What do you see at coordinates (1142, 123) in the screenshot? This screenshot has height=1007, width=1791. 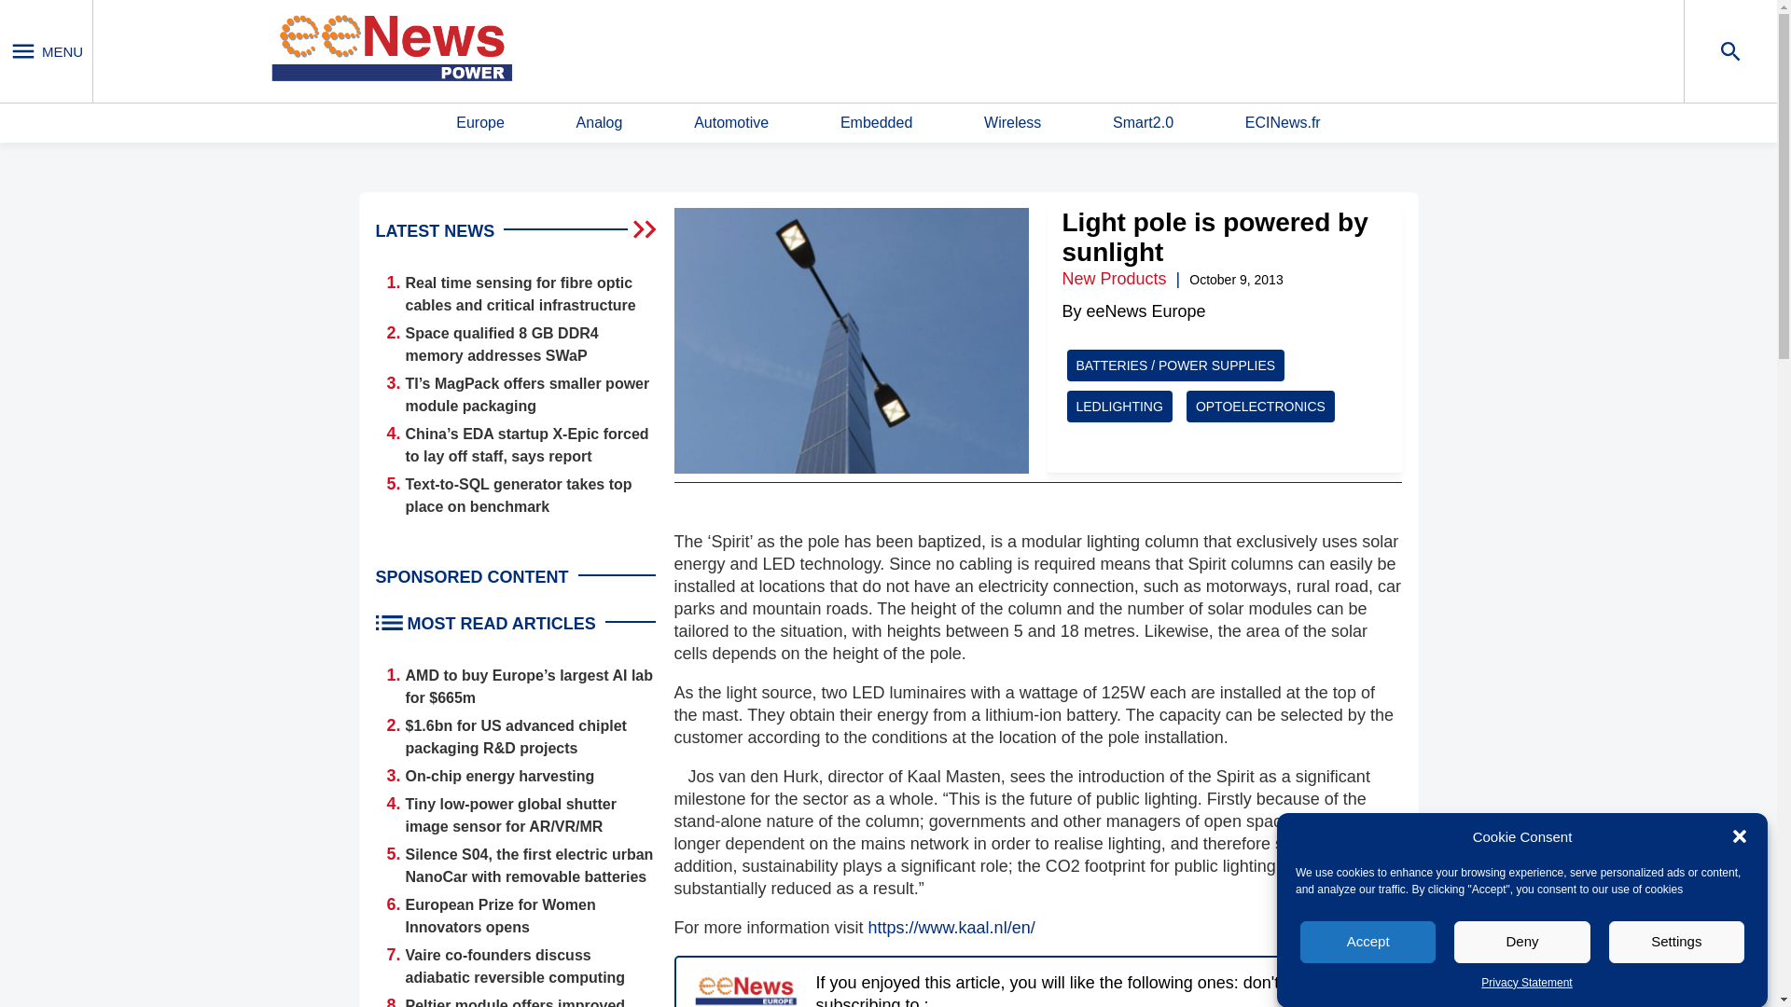 I see `Smart2.0` at bounding box center [1142, 123].